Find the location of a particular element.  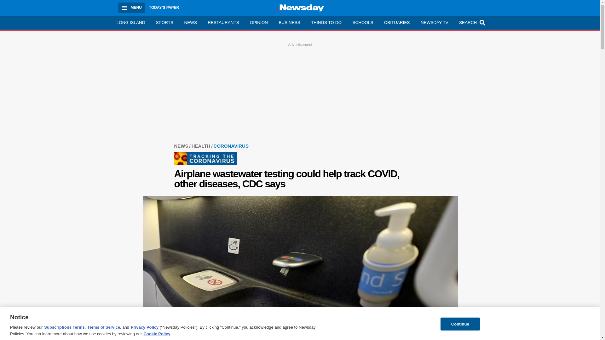

SCHOOLS is located at coordinates (362, 22).